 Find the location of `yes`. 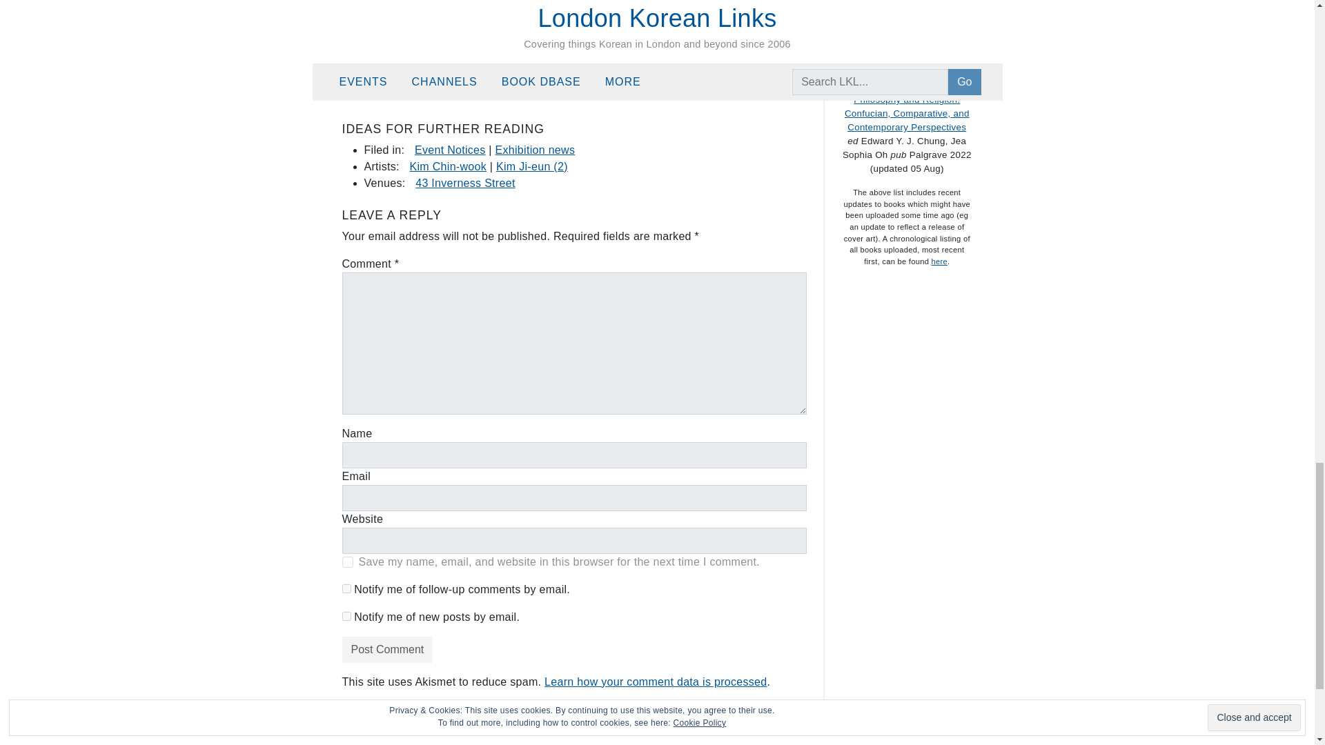

yes is located at coordinates (348, 562).